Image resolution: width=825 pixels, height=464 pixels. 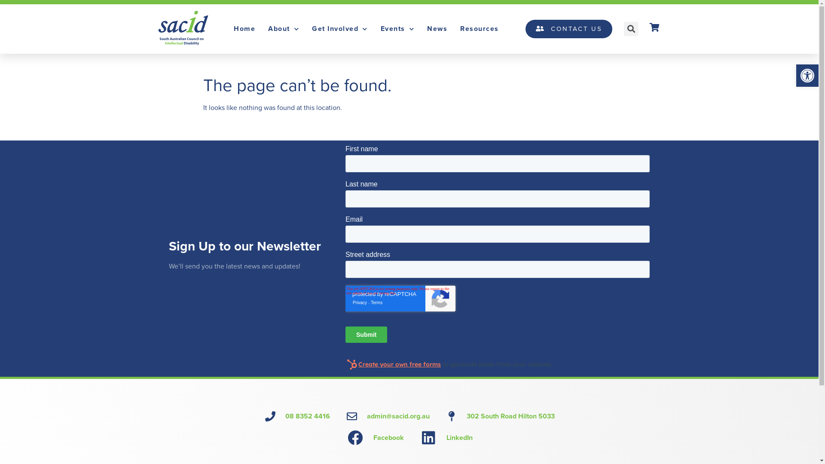 I want to click on Home, so click(x=244, y=29).